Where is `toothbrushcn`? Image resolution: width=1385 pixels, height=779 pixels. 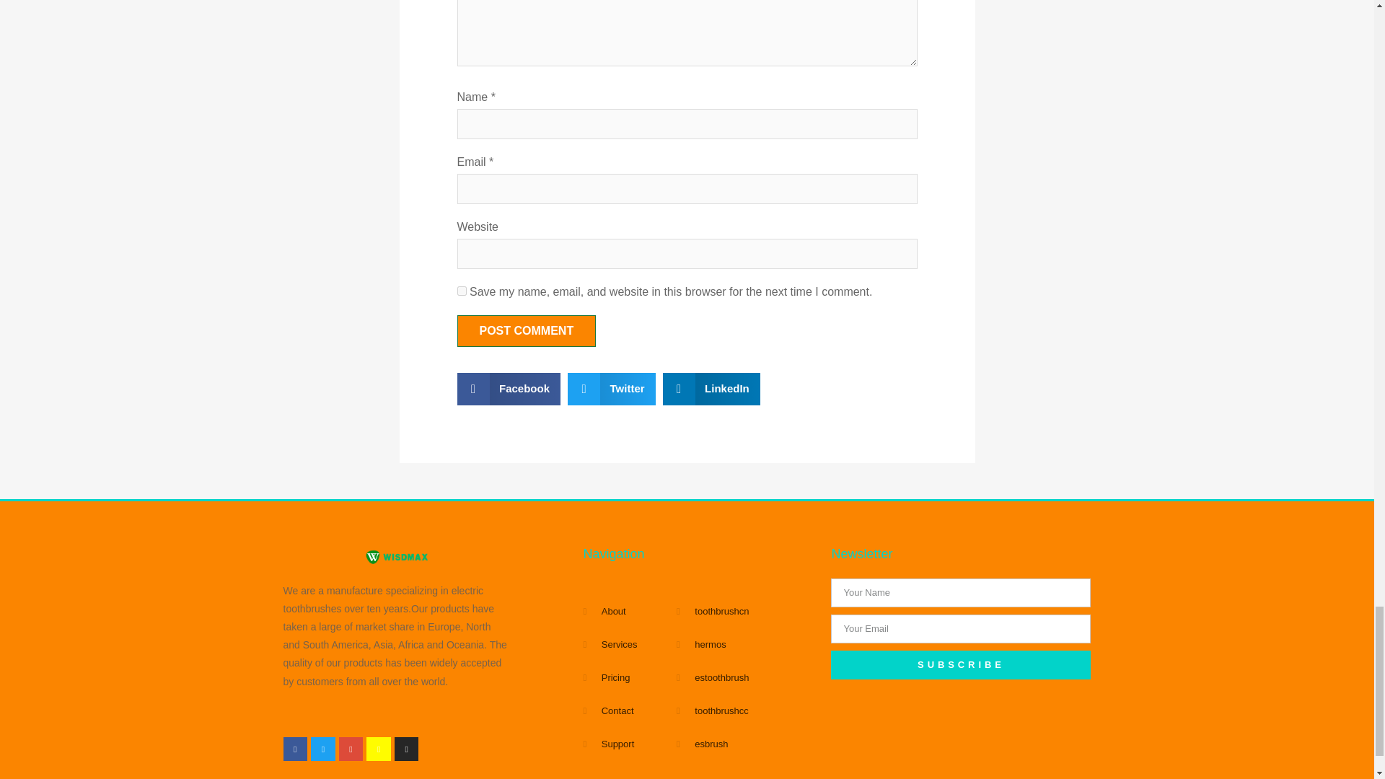 toothbrushcn is located at coordinates (747, 612).